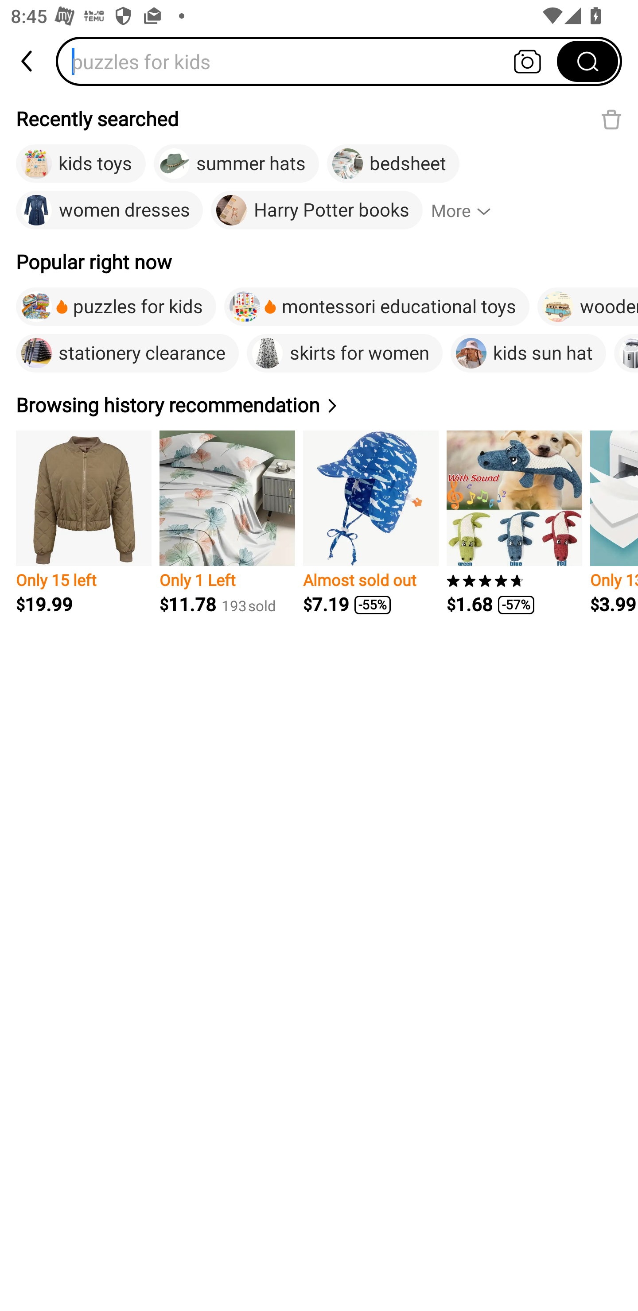 The image size is (638, 1311). I want to click on montessori educational toys, so click(377, 306).